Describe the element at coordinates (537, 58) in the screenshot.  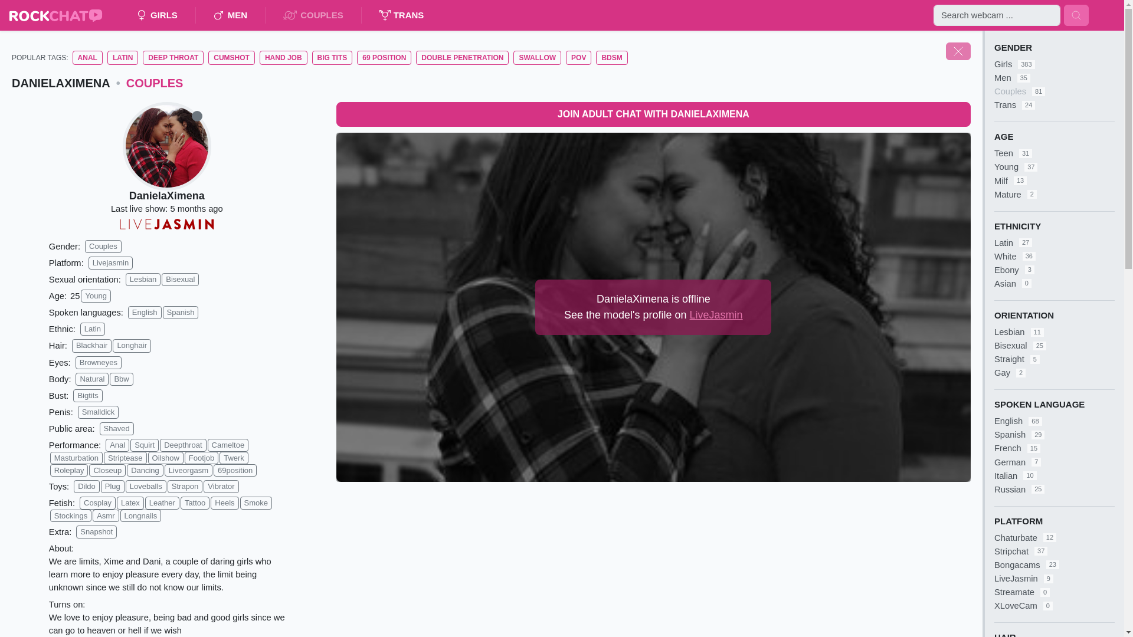
I see `SWALLOW` at that location.